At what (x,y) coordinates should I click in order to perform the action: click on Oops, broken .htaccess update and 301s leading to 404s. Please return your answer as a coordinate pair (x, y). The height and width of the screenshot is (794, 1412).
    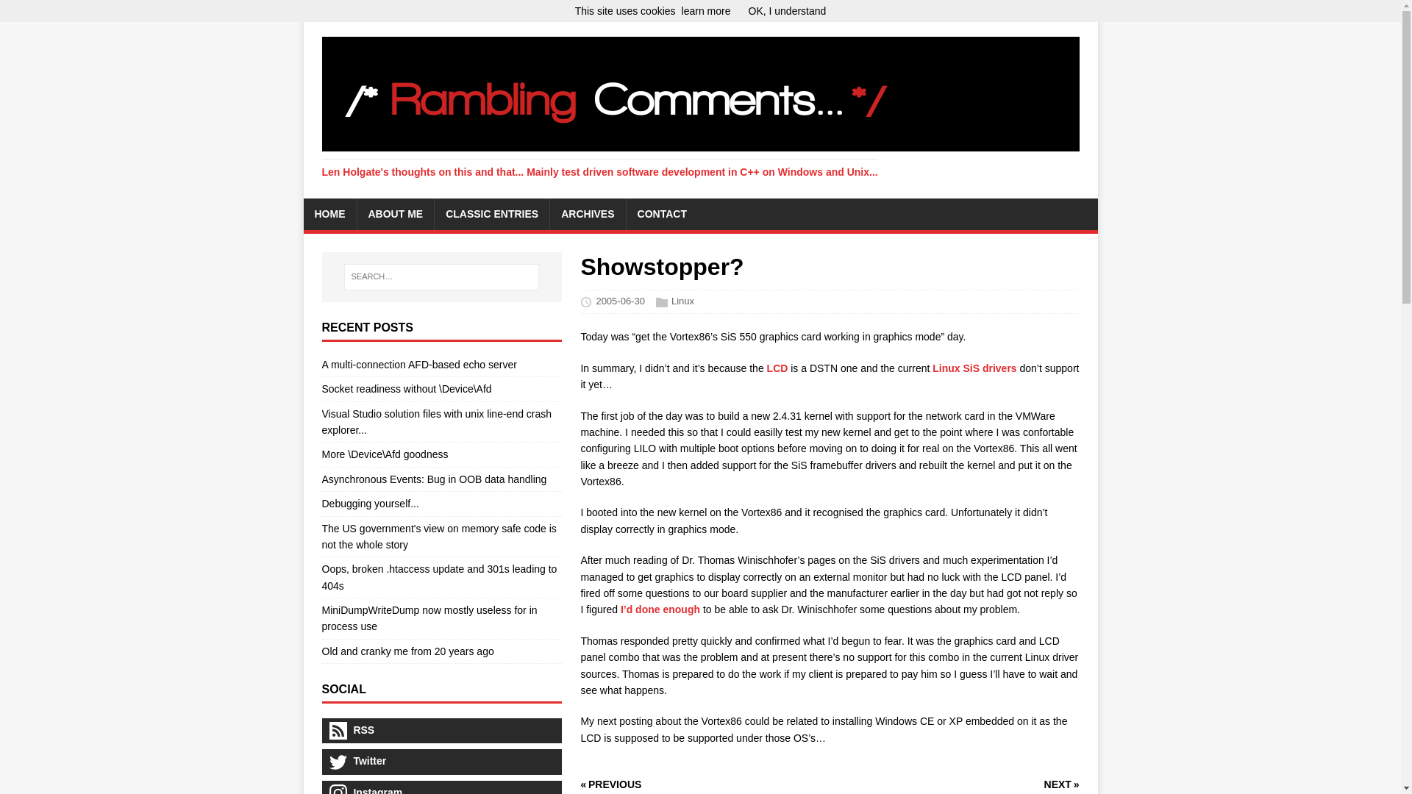
    Looking at the image, I should click on (440, 576).